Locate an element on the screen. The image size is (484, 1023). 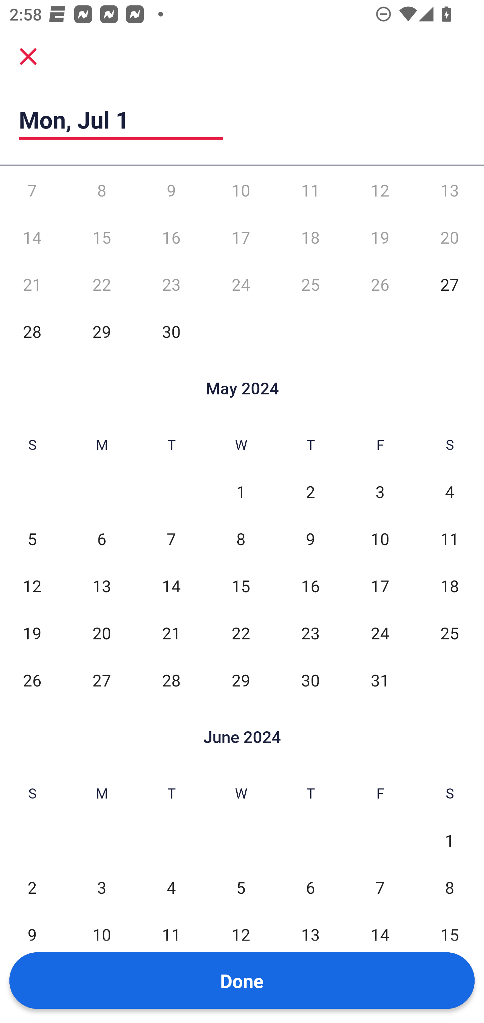
15 Wed, May 15, Not Selected is located at coordinates (241, 586).